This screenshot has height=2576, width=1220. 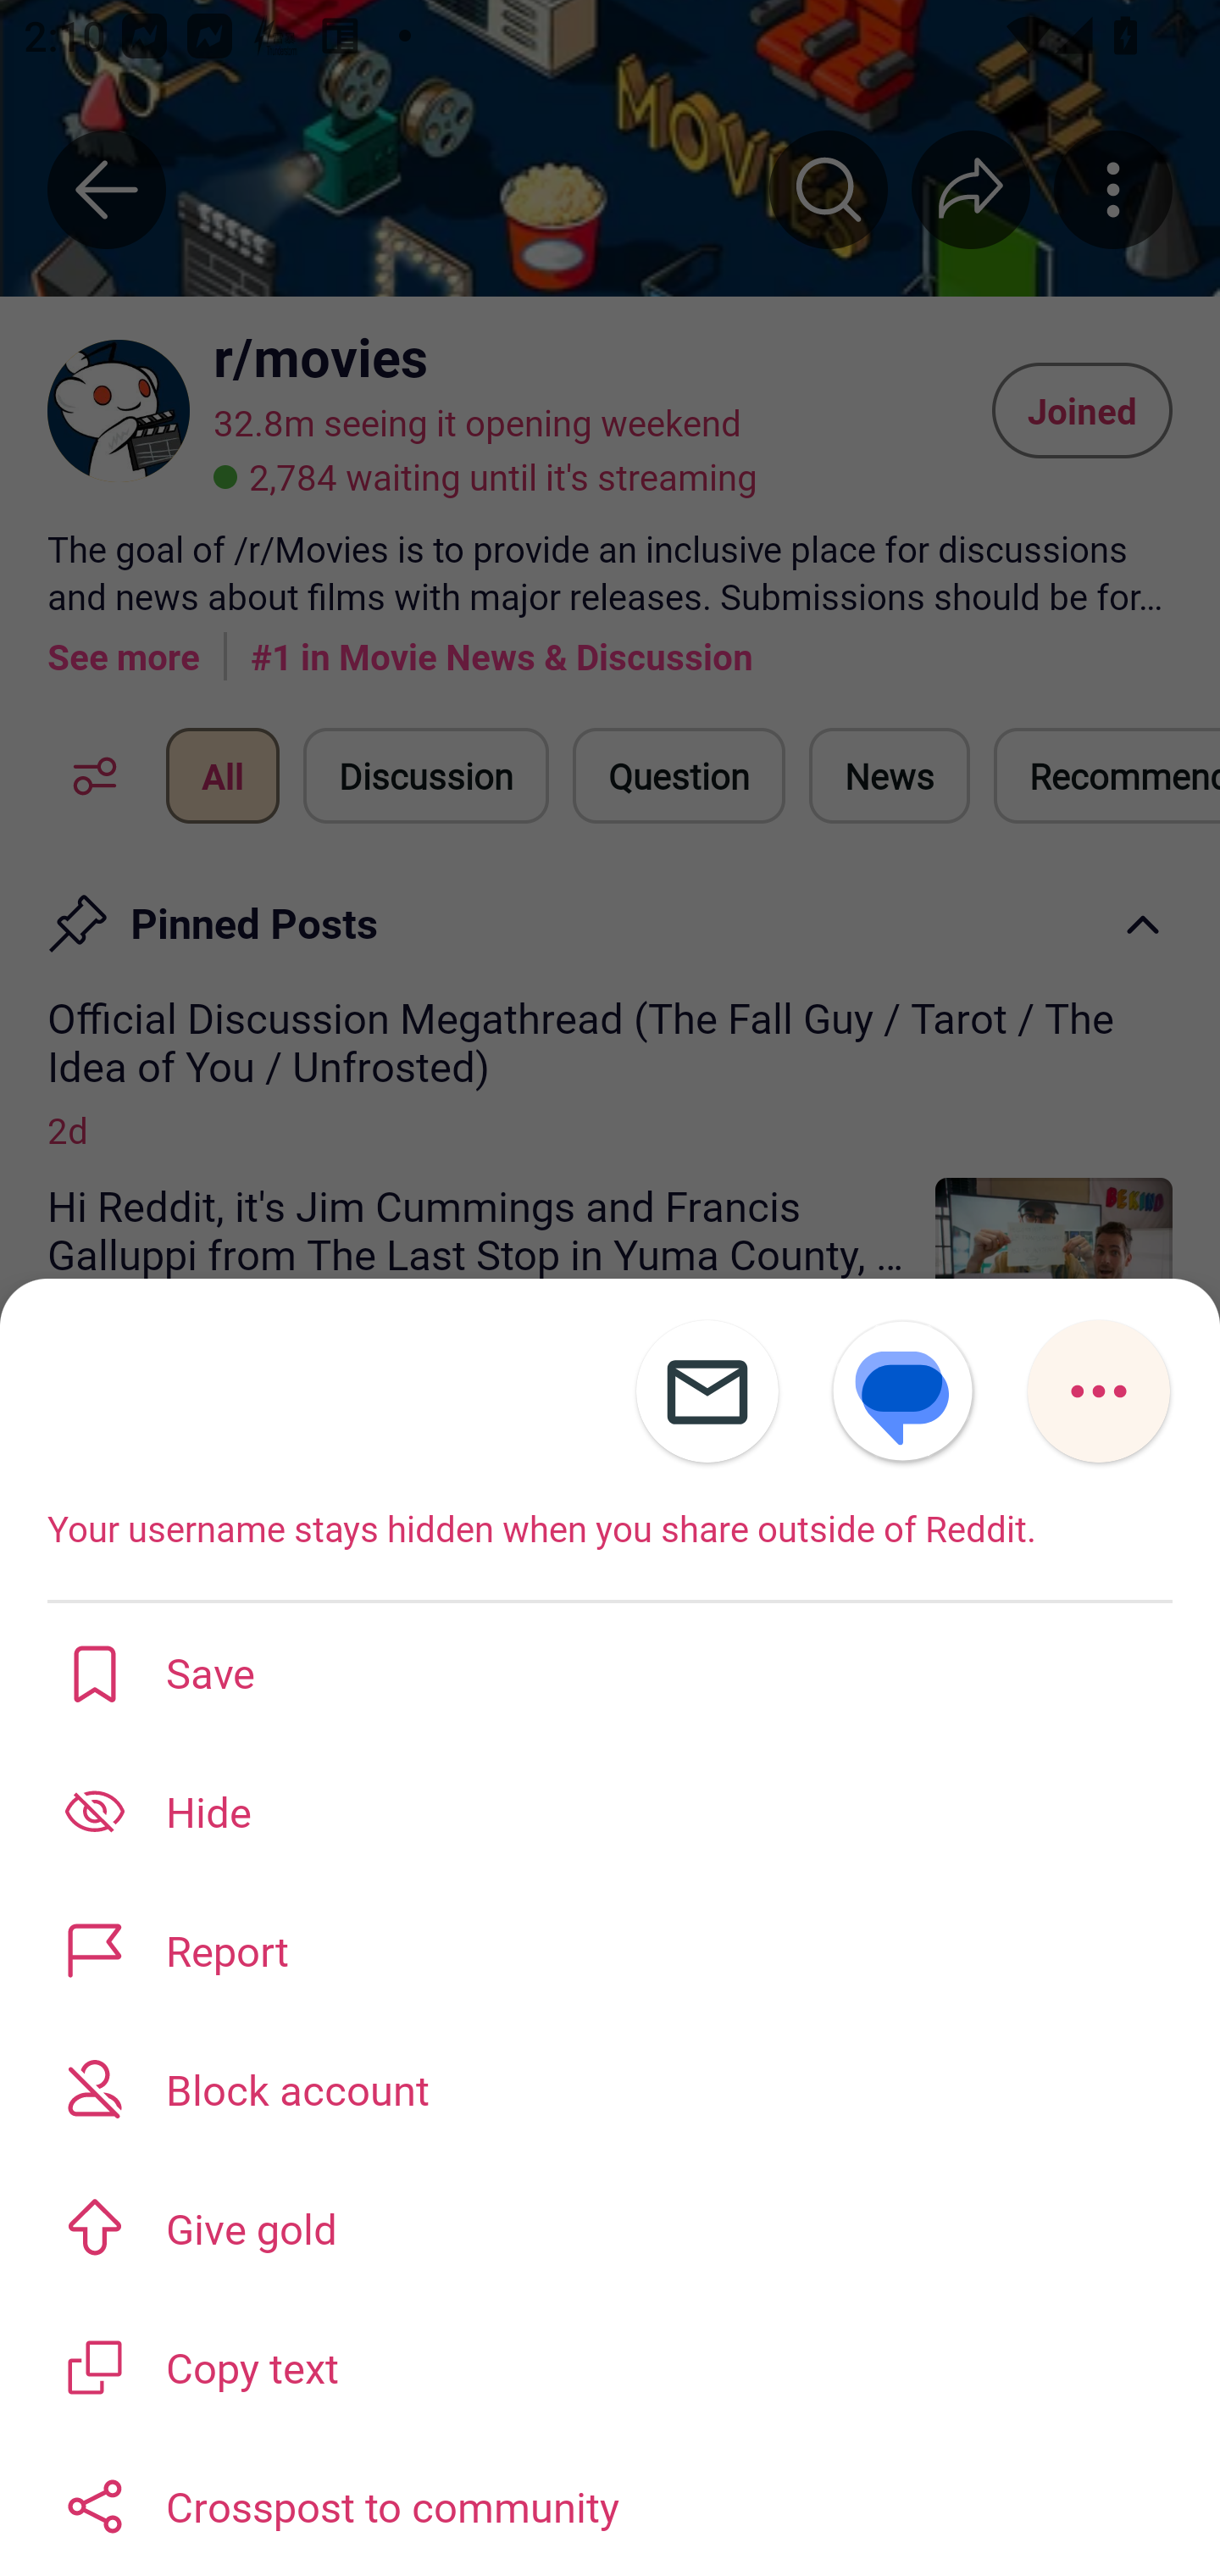 What do you see at coordinates (610, 2089) in the screenshot?
I see `Block account` at bounding box center [610, 2089].